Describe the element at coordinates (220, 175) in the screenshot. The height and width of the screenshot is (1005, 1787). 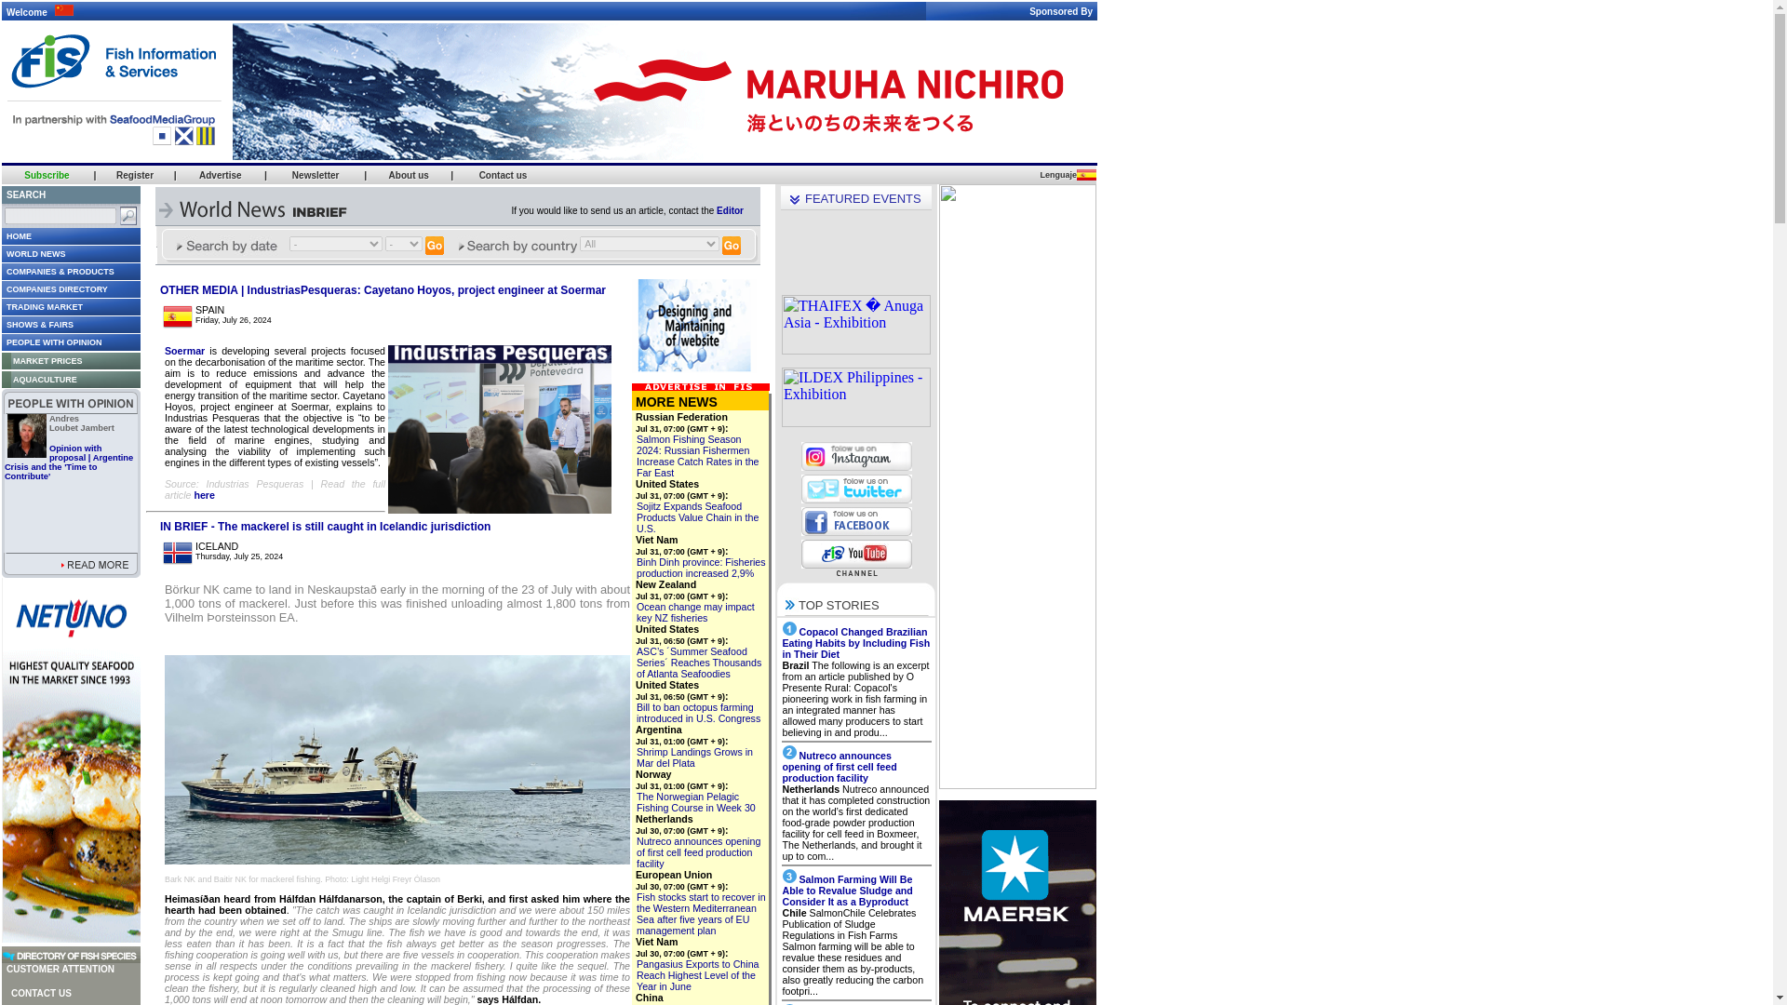
I see `Editor` at that location.